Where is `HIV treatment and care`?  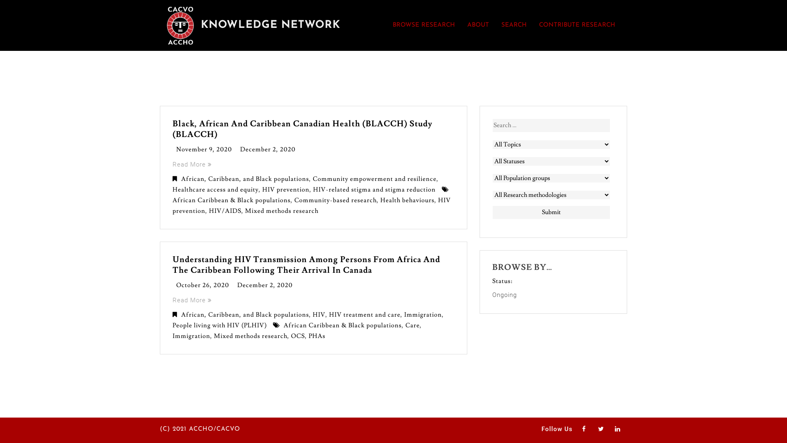
HIV treatment and care is located at coordinates (365, 315).